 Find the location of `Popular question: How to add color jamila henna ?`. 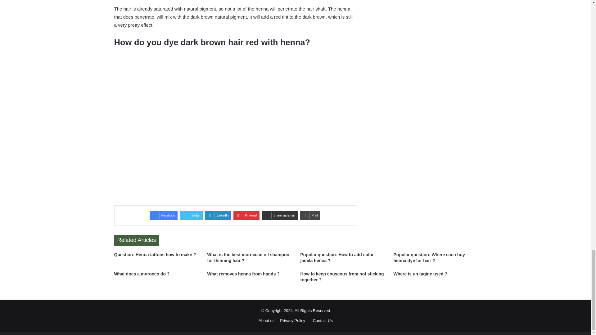

Popular question: How to add color jamila henna ? is located at coordinates (337, 257).